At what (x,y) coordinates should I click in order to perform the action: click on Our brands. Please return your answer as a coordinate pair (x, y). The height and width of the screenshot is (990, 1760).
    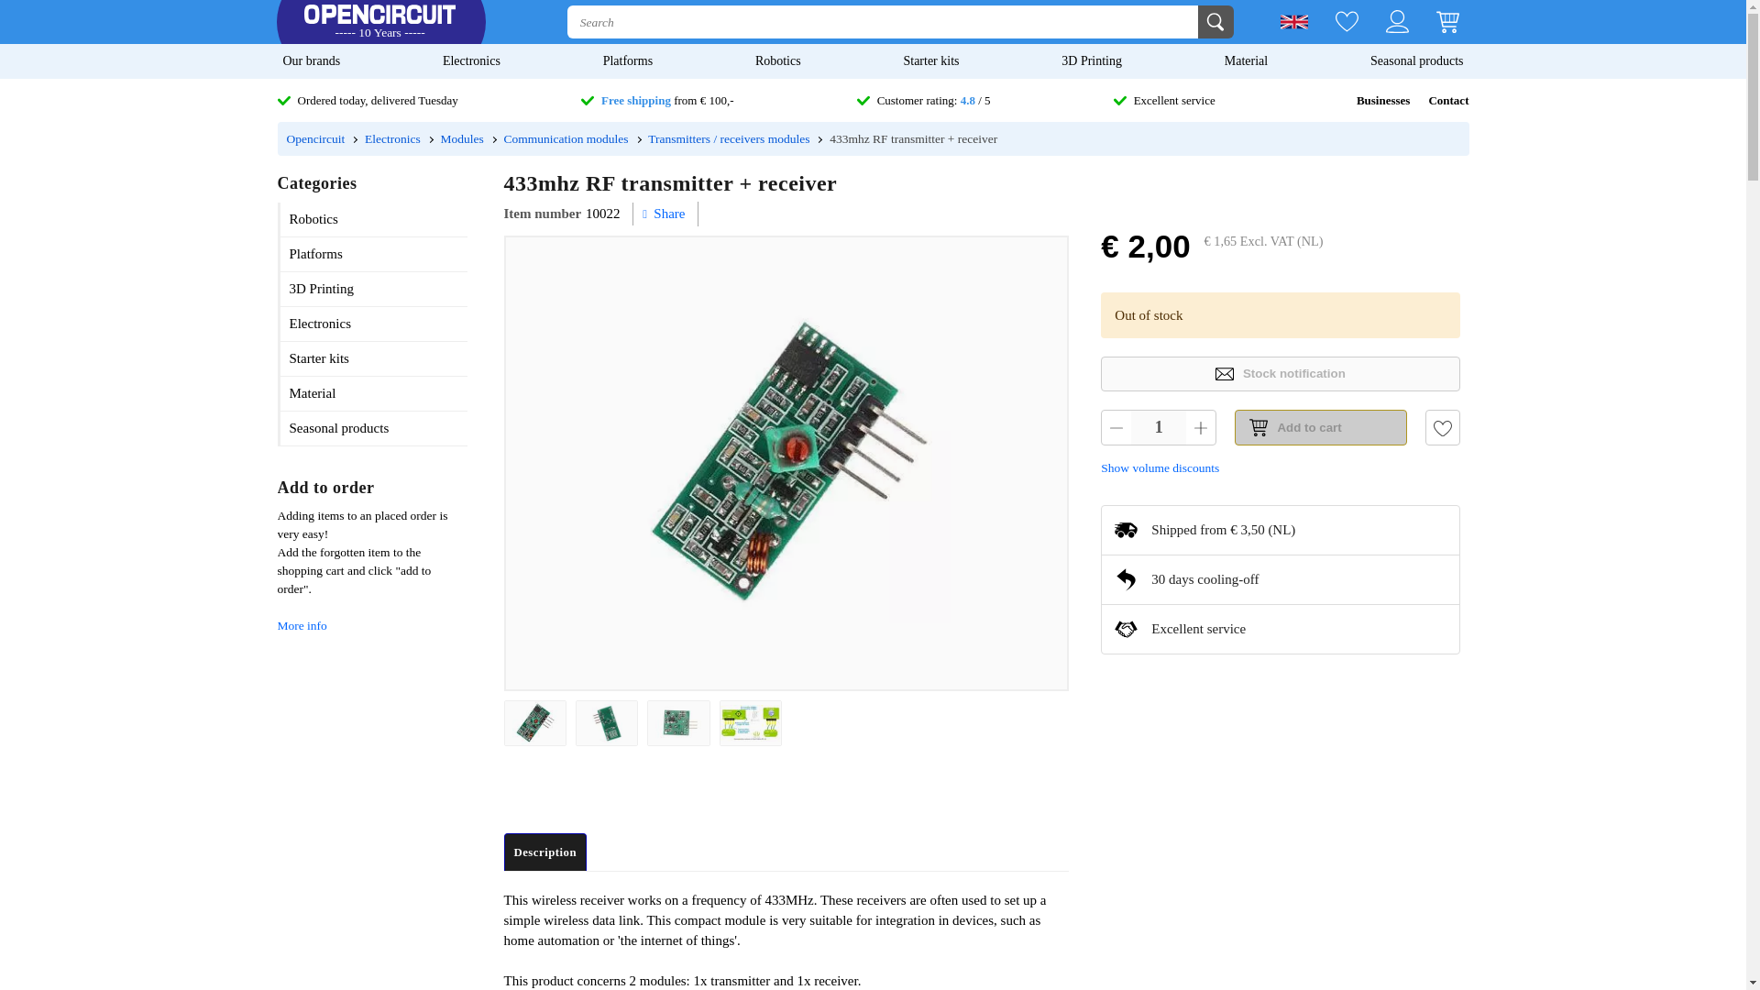
    Looking at the image, I should click on (310, 60).